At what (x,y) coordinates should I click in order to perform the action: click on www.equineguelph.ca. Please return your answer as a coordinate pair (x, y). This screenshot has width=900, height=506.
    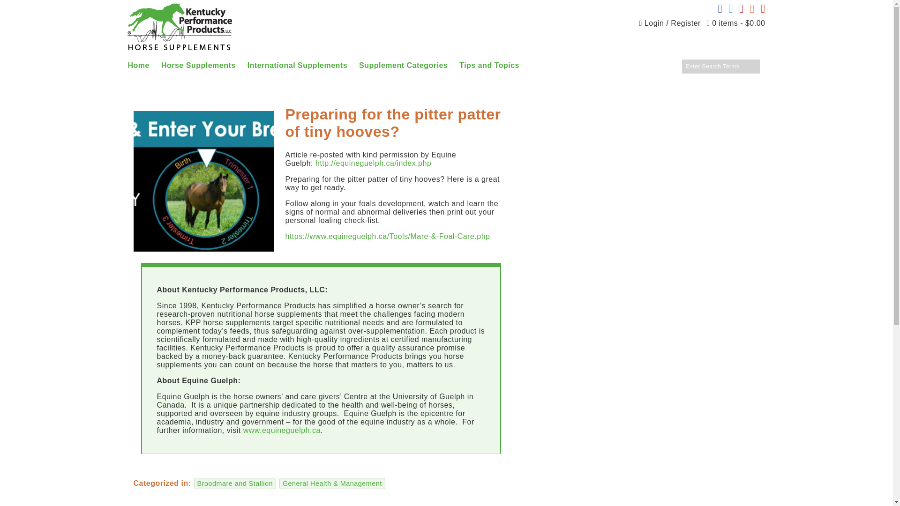
    Looking at the image, I should click on (281, 430).